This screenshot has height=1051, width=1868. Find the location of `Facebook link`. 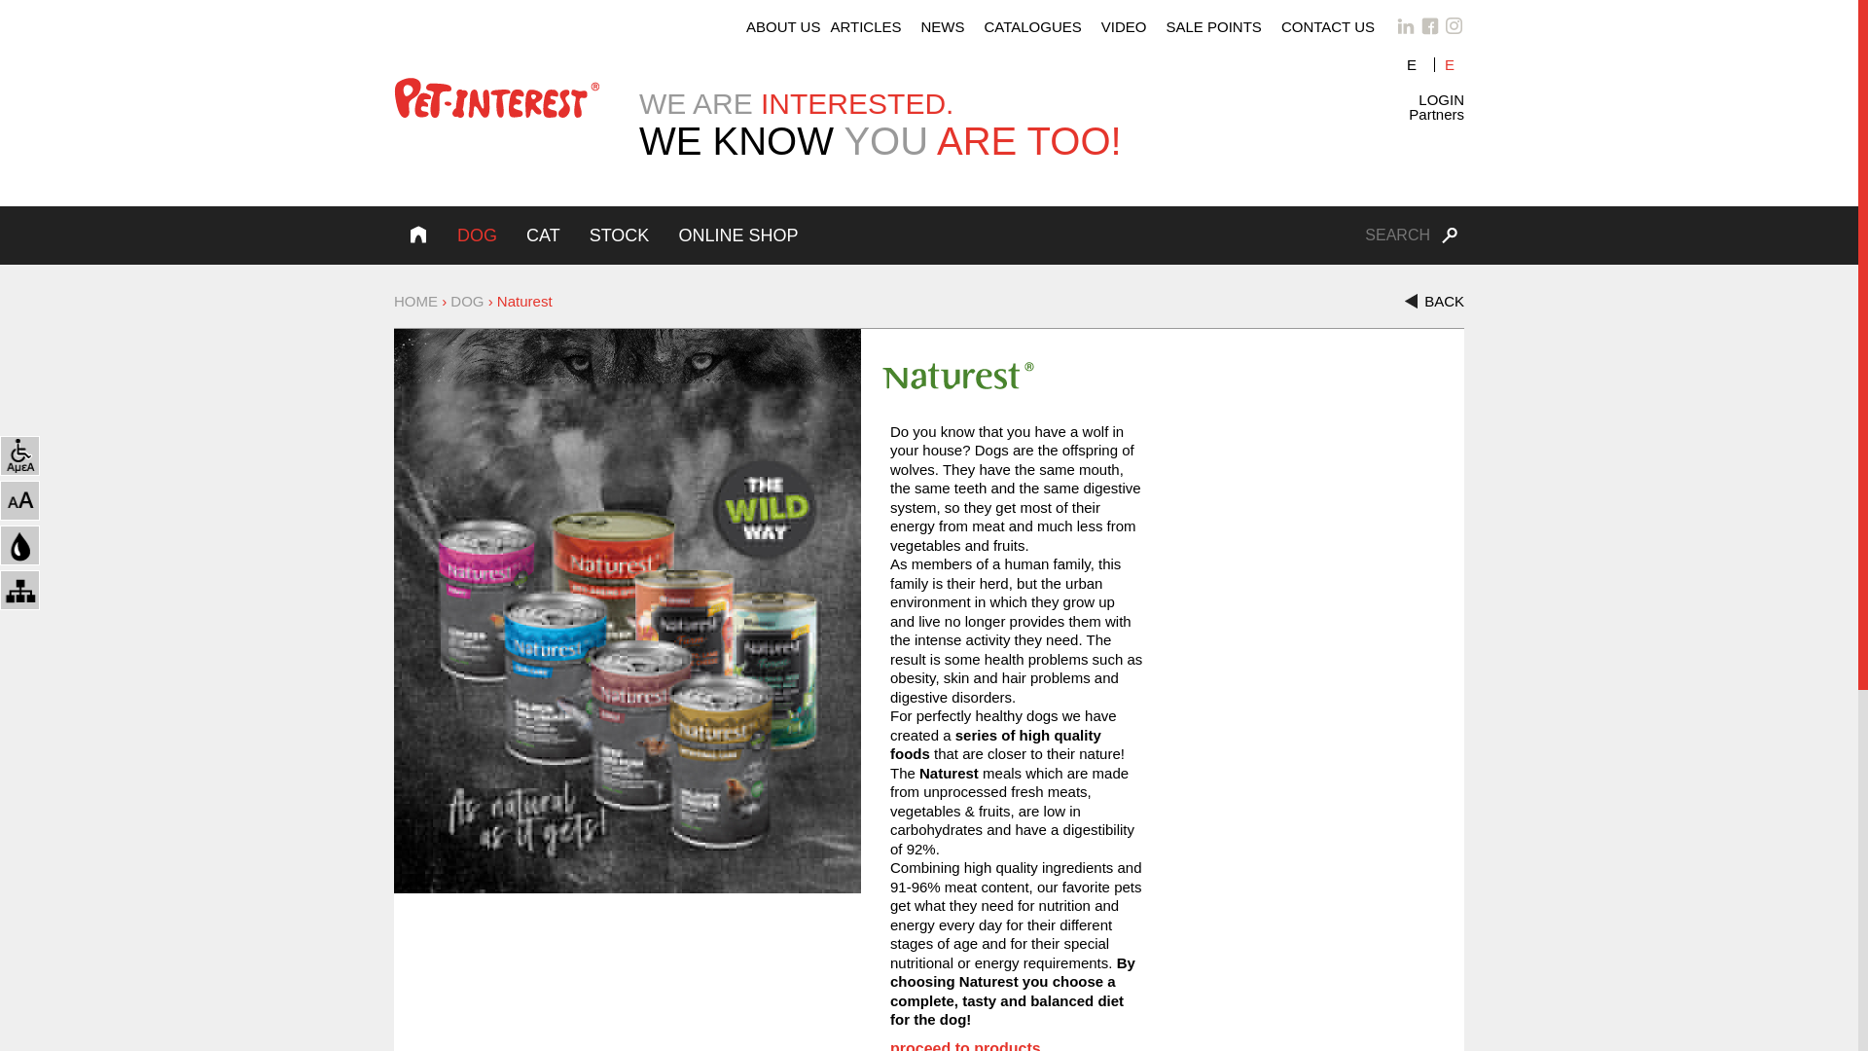

Facebook link is located at coordinates (1430, 25).